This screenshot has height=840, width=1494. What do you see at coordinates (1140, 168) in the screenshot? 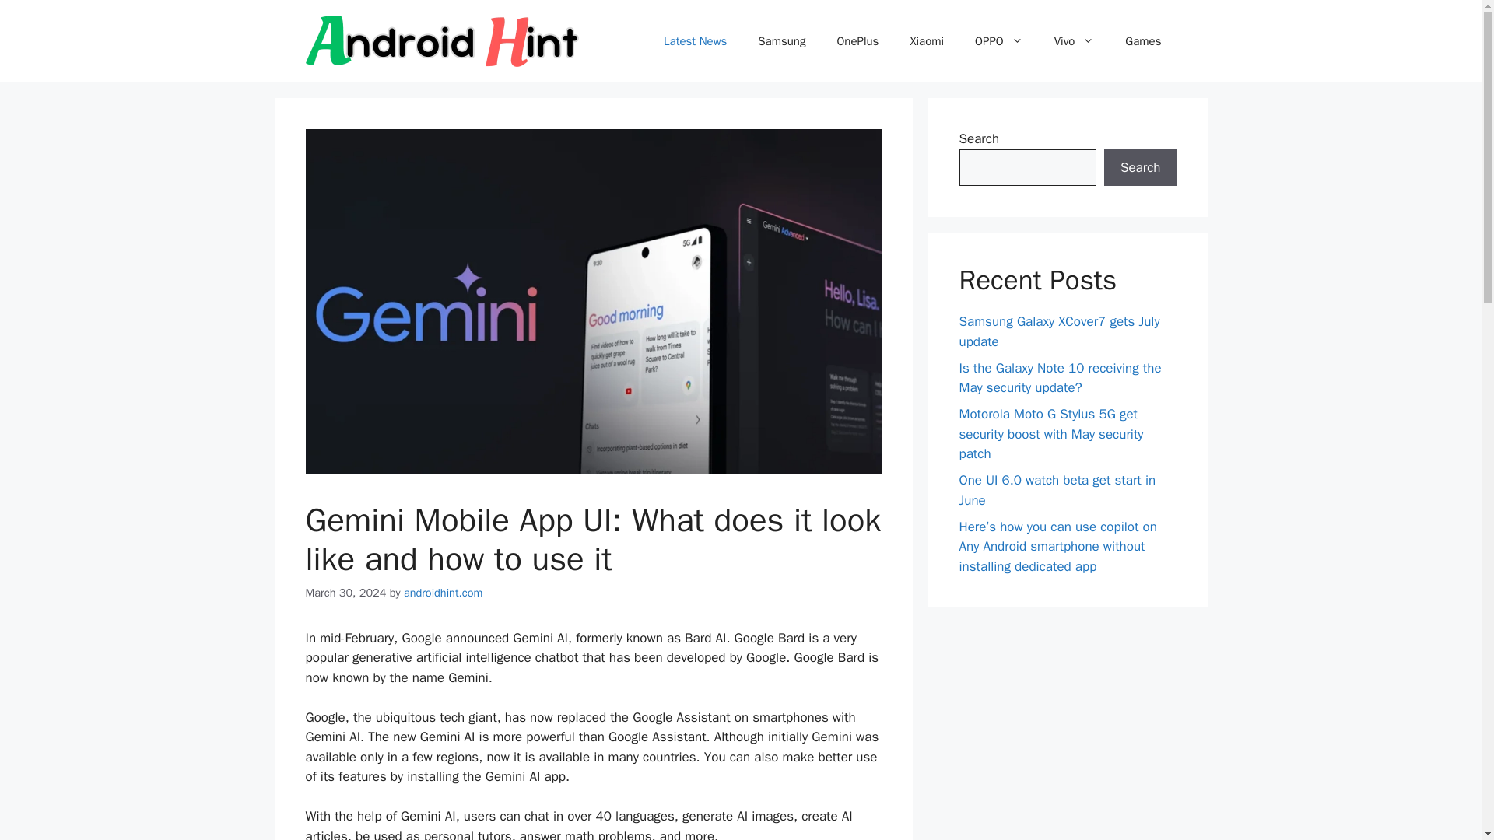
I see `Search` at bounding box center [1140, 168].